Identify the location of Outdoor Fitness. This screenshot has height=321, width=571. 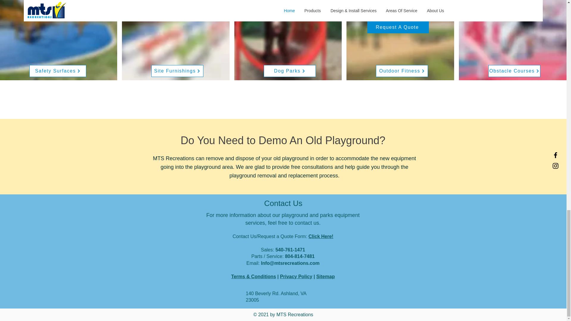
(401, 71).